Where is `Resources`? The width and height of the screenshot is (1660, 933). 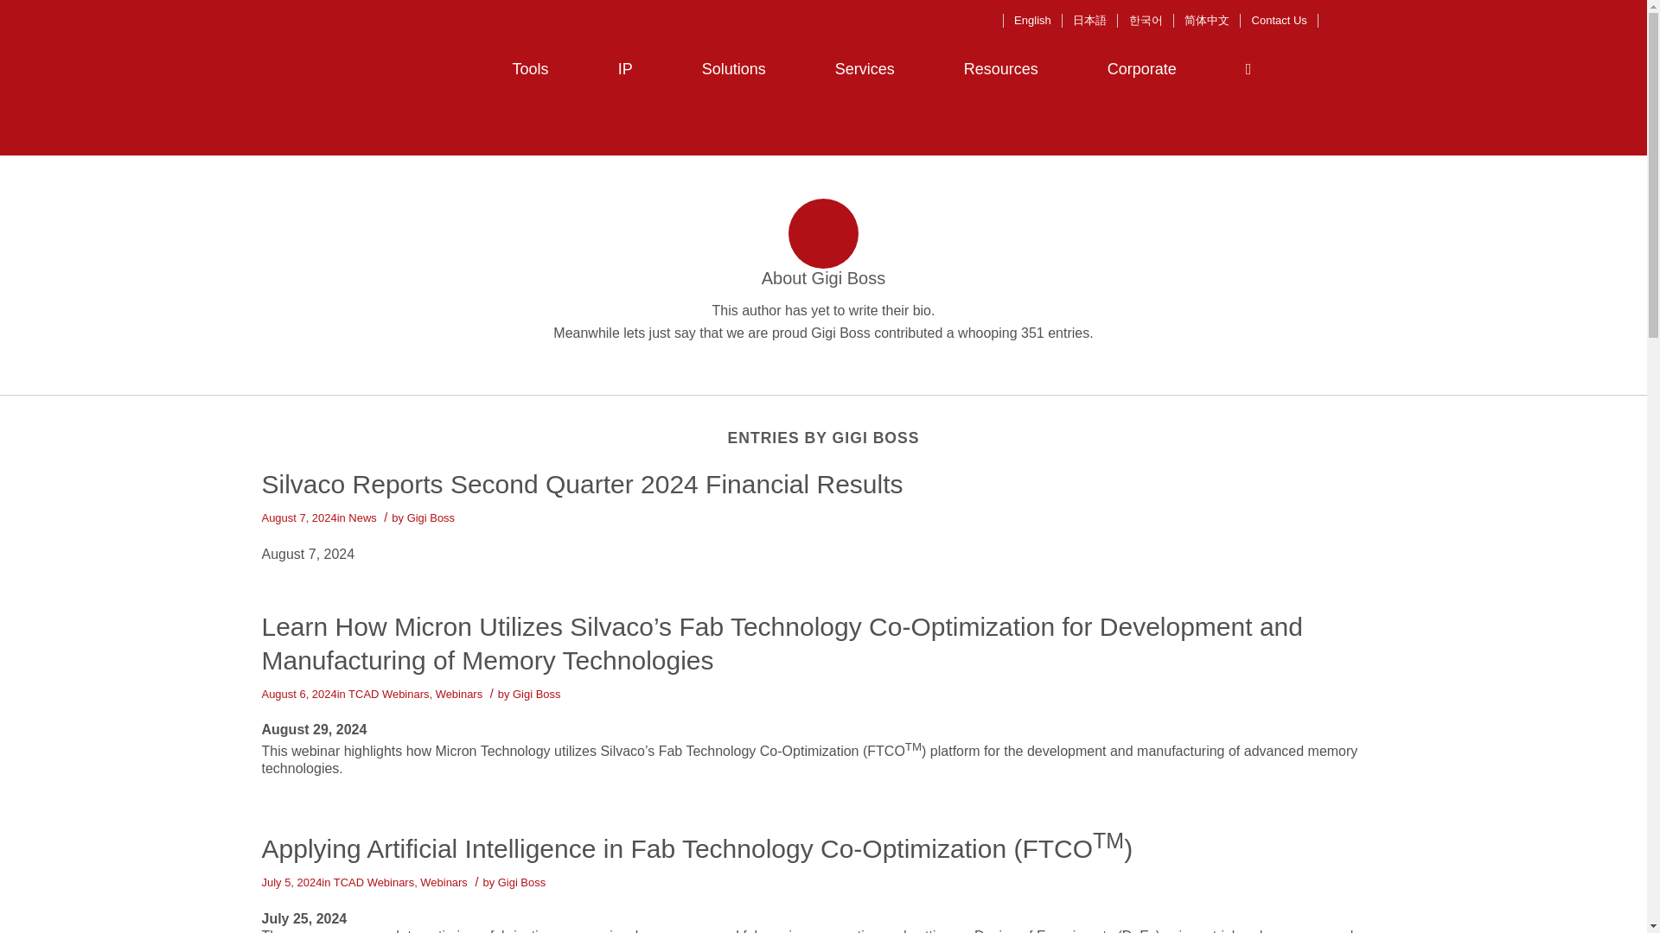 Resources is located at coordinates (1001, 69).